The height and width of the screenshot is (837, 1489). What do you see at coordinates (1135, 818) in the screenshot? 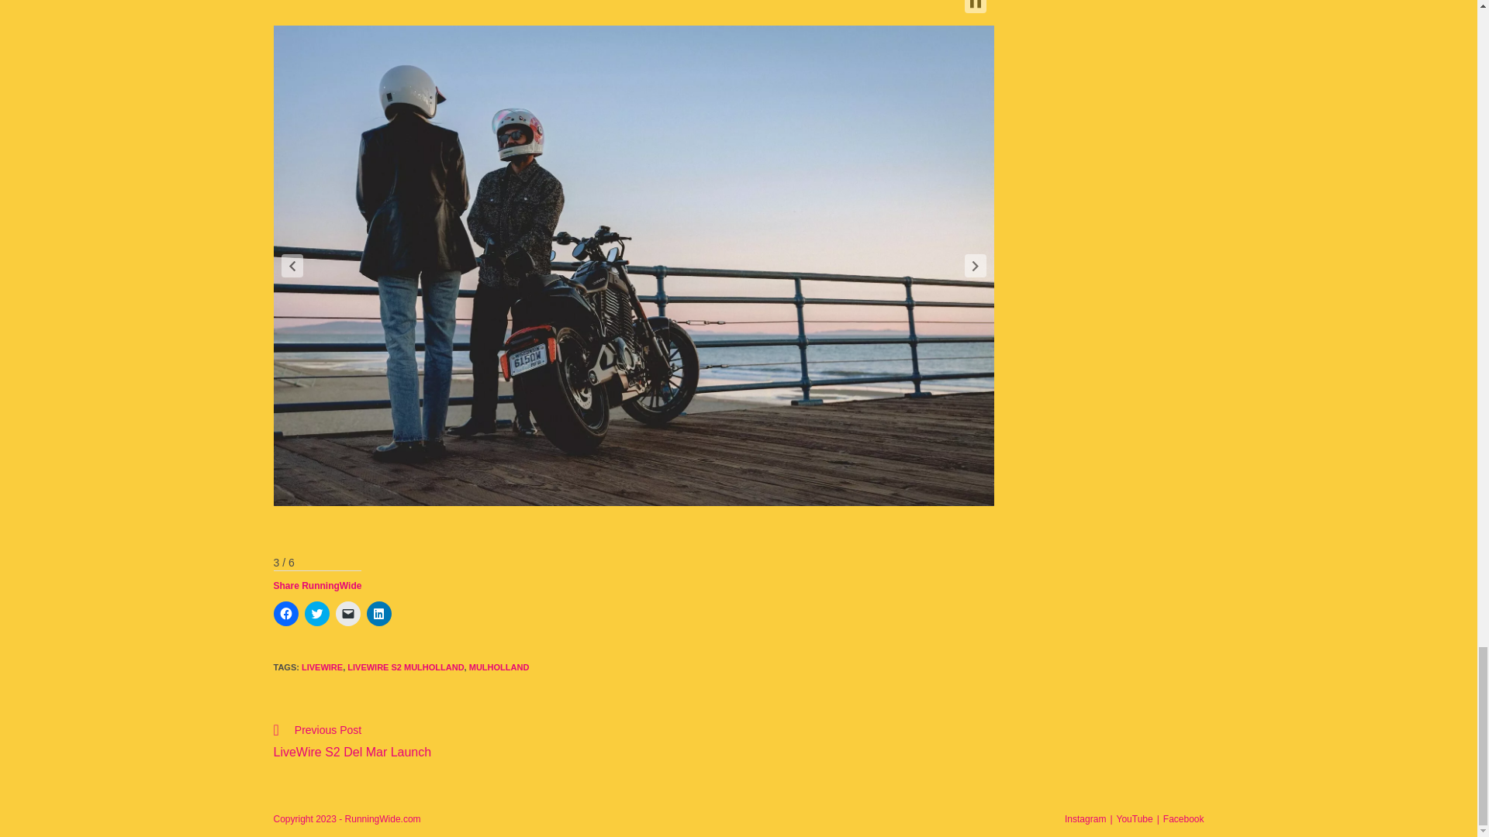
I see `YouTube` at bounding box center [1135, 818].